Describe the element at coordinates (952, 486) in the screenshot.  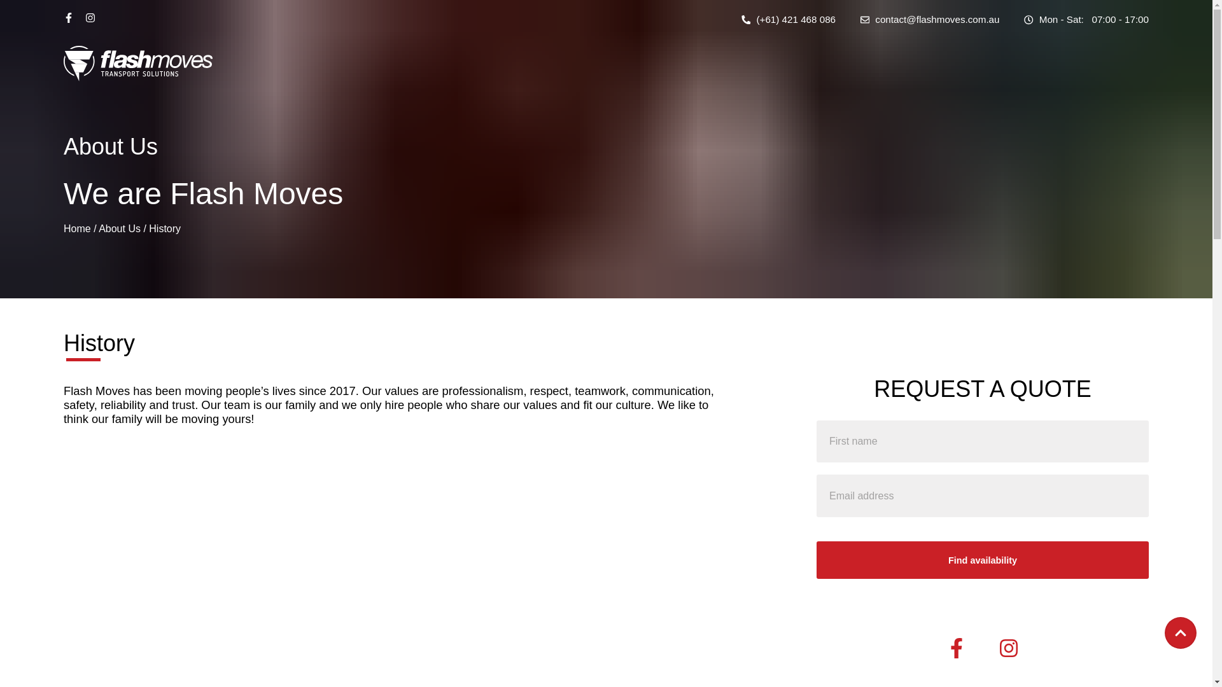
I see `Online Quote` at that location.